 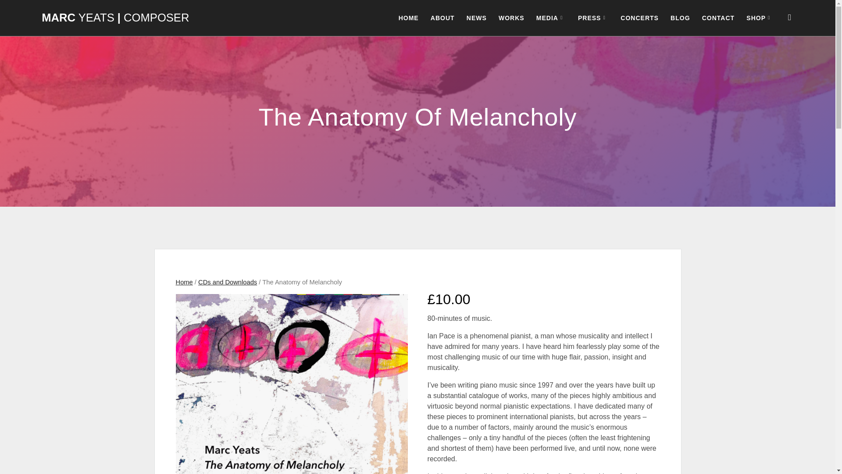 What do you see at coordinates (476, 18) in the screenshot?
I see `NEWS` at bounding box center [476, 18].